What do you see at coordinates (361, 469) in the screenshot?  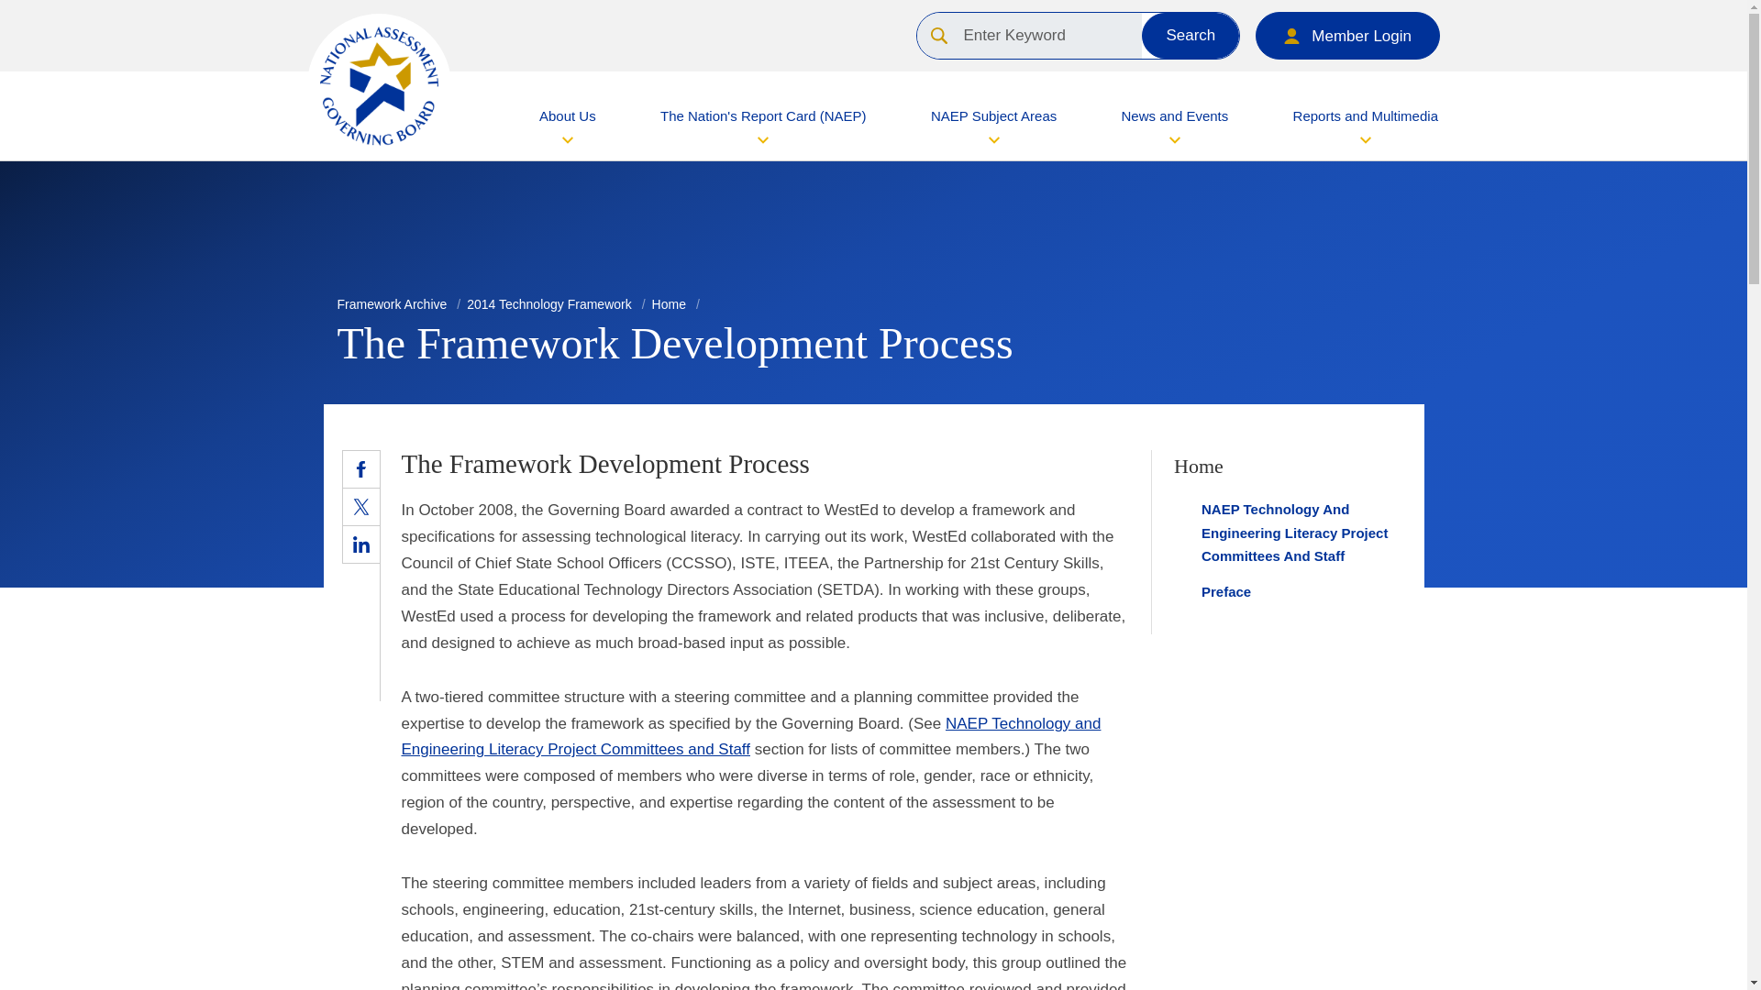 I see `Share This On Facebook` at bounding box center [361, 469].